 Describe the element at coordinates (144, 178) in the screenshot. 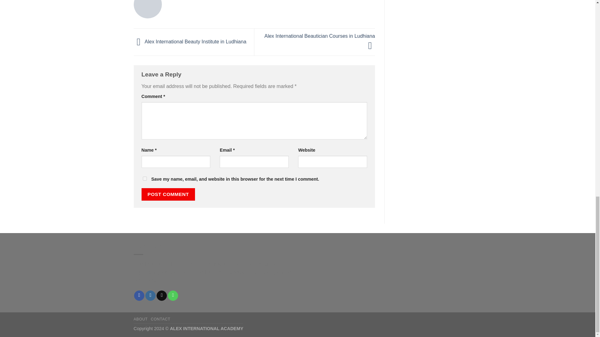

I see `yes` at that location.